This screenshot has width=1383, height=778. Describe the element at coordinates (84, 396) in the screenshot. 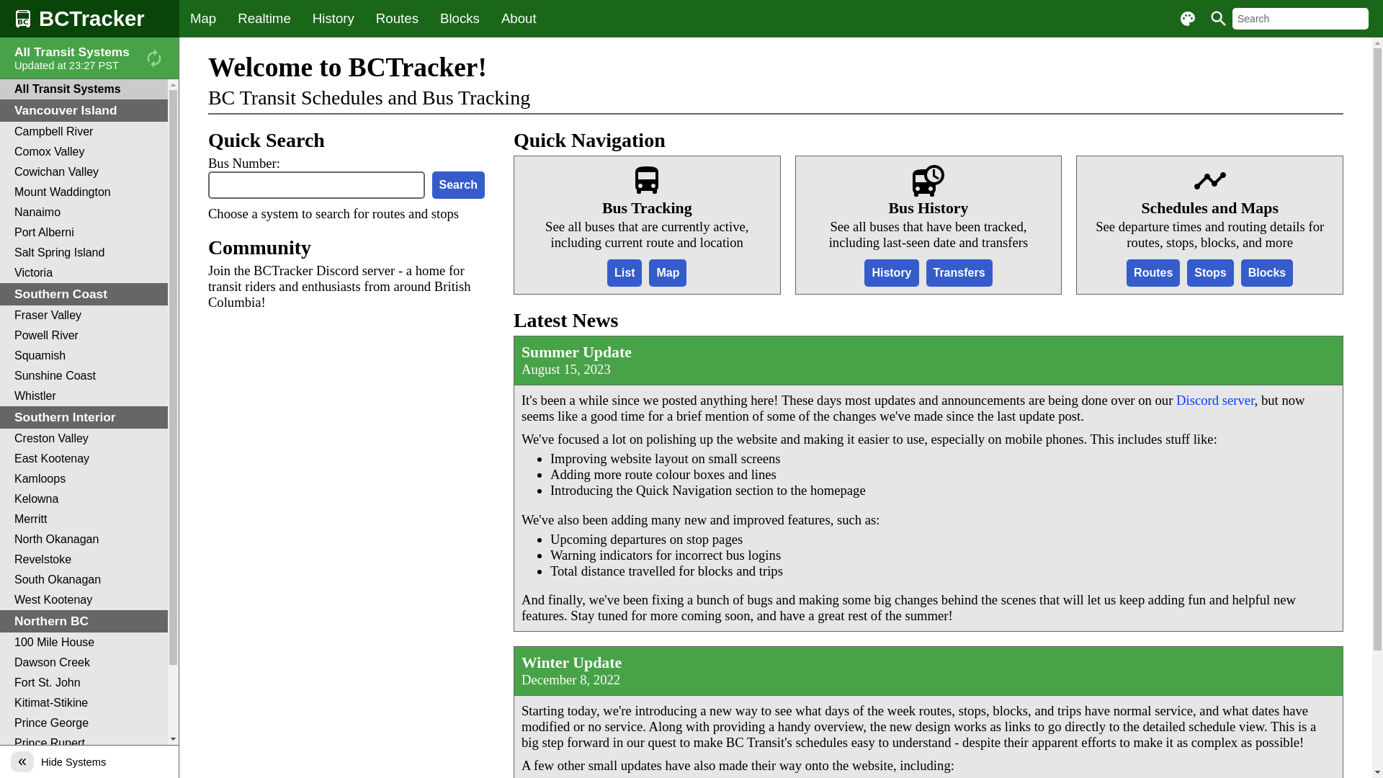

I see `Whistler` at that location.